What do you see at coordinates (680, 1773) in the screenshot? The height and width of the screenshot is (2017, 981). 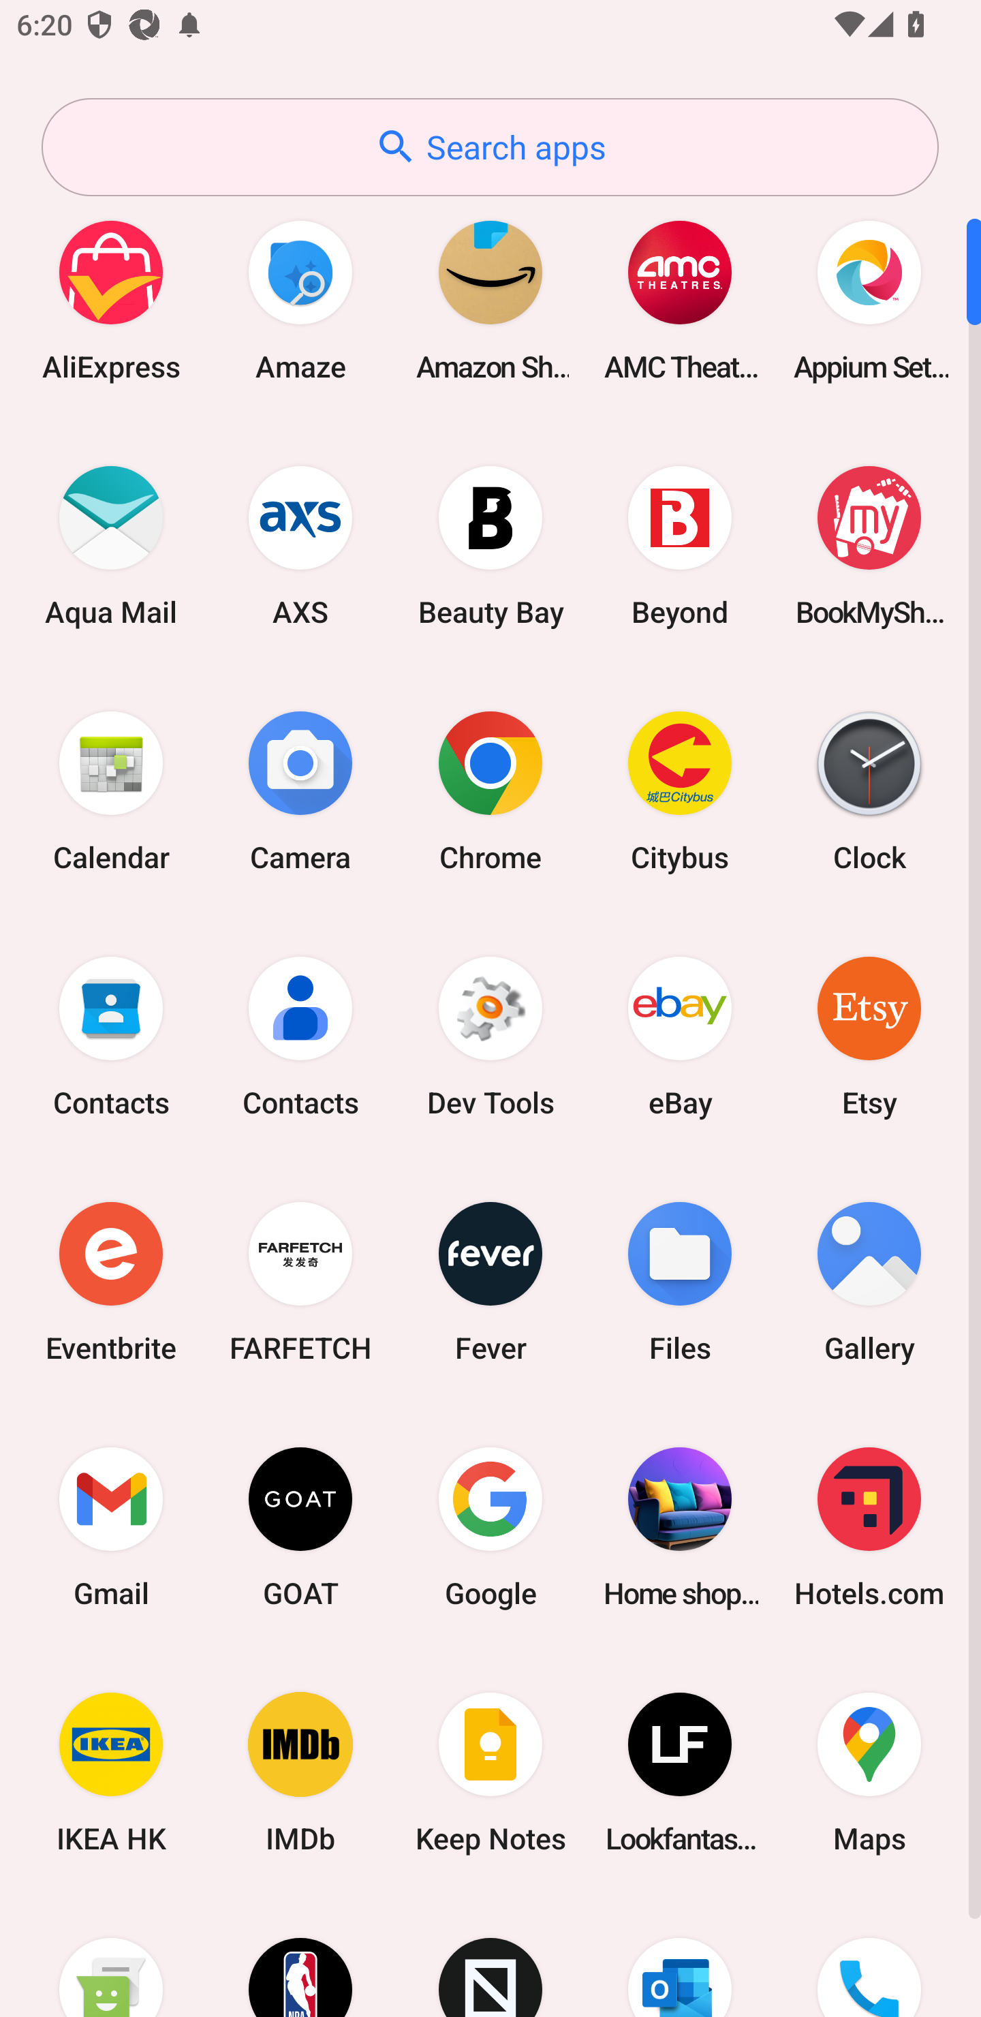 I see `Lookfantastic` at bounding box center [680, 1773].